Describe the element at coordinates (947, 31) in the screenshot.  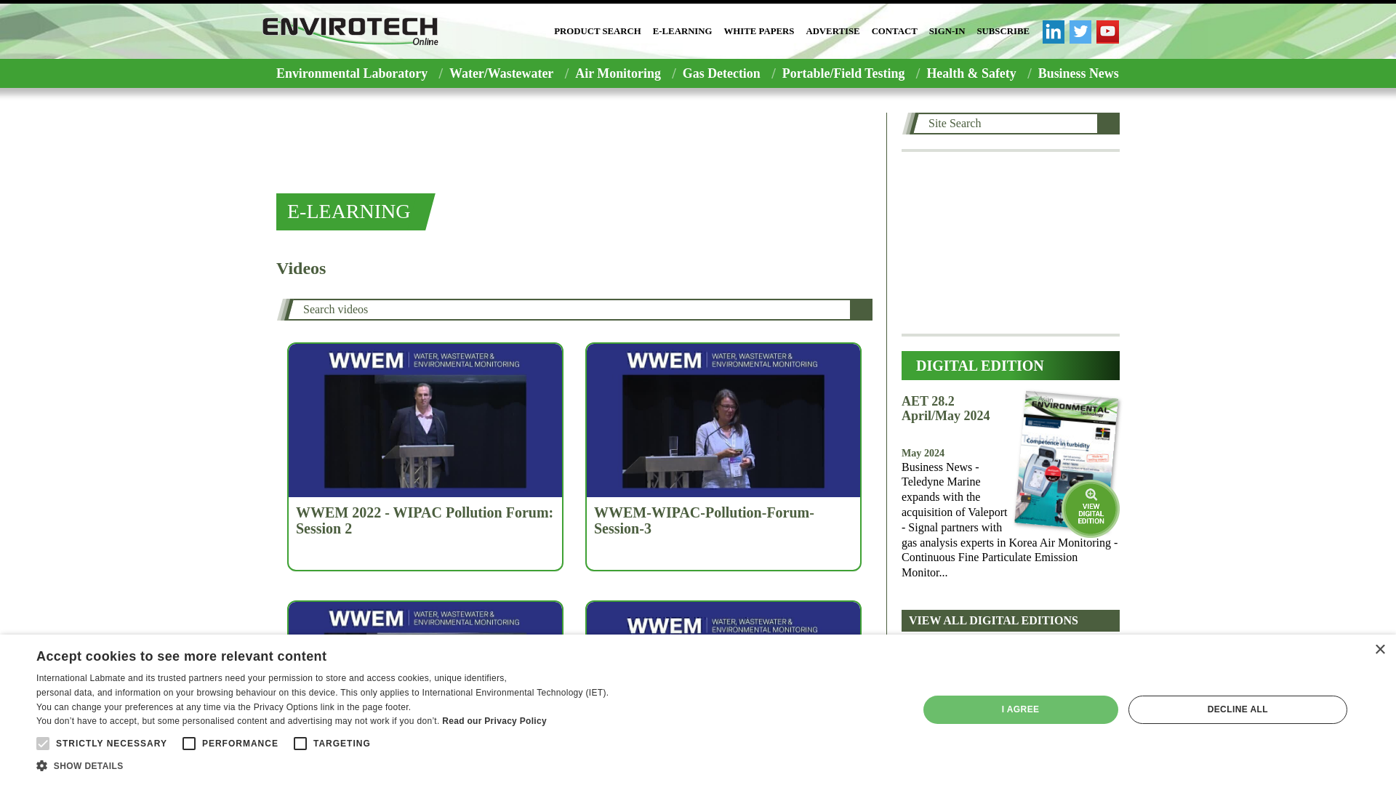
I see `SIGN-IN` at that location.